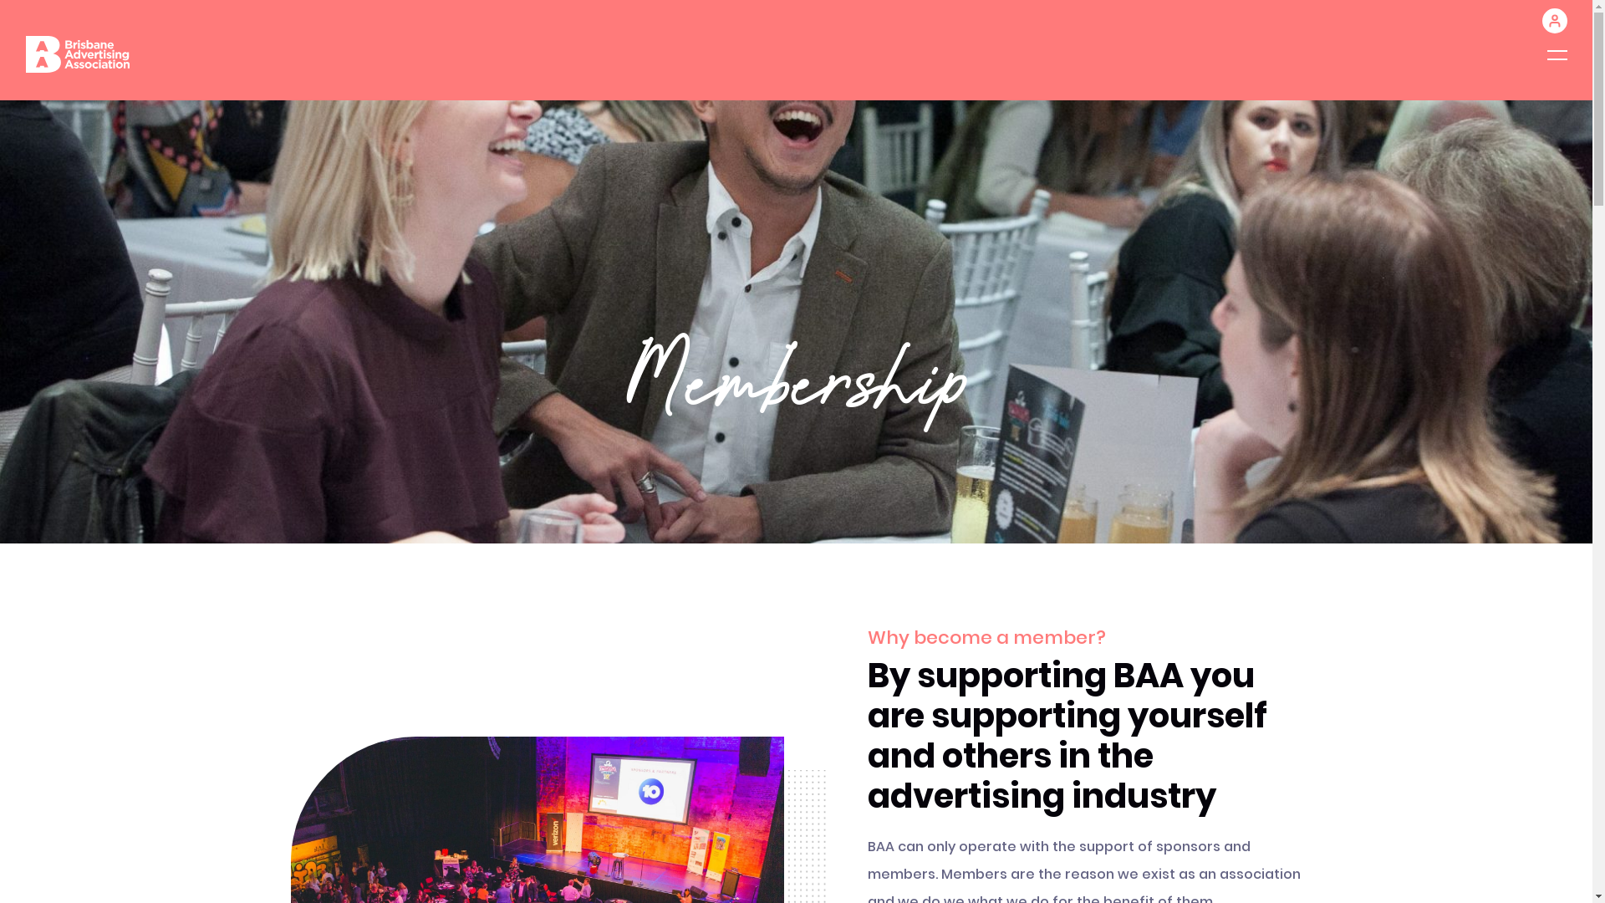 The image size is (1605, 903). What do you see at coordinates (0, 0) in the screenshot?
I see `Skip to content` at bounding box center [0, 0].